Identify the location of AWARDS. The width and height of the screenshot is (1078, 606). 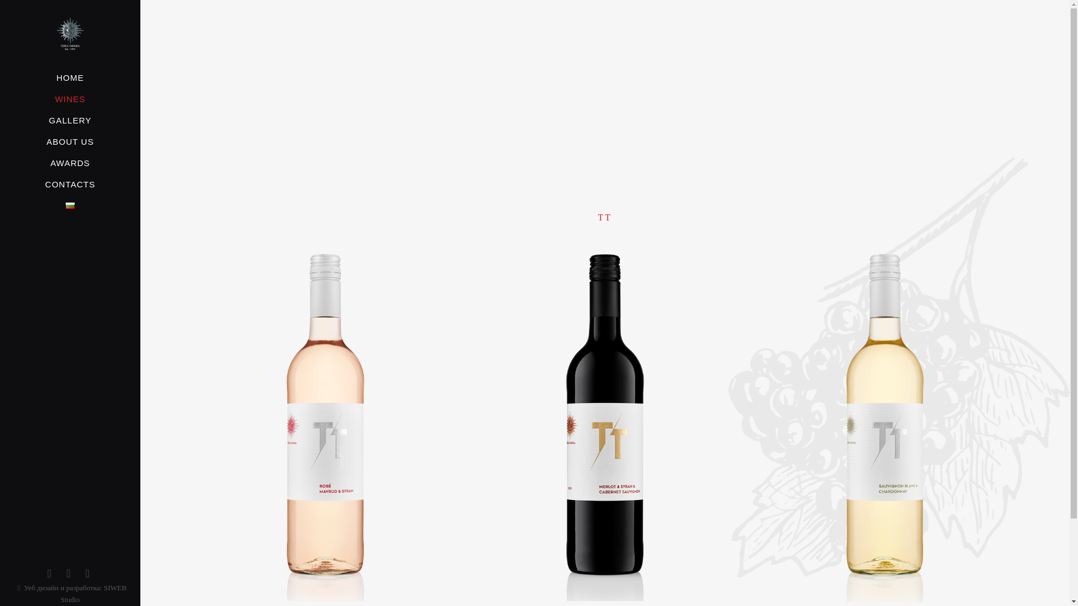
(70, 163).